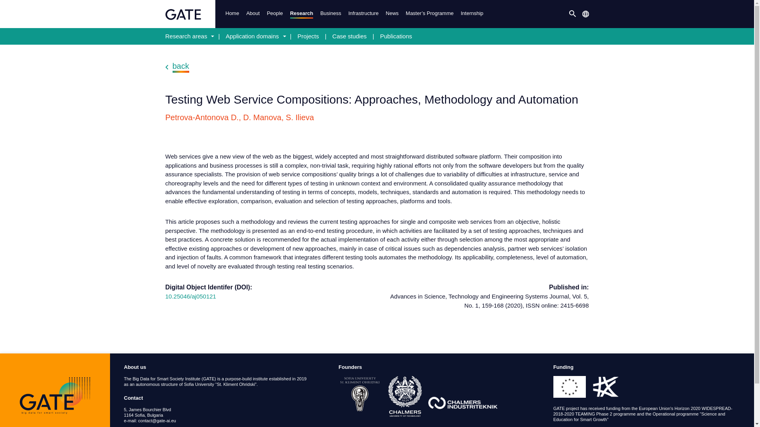  Describe the element at coordinates (302, 13) in the screenshot. I see `Research` at that location.